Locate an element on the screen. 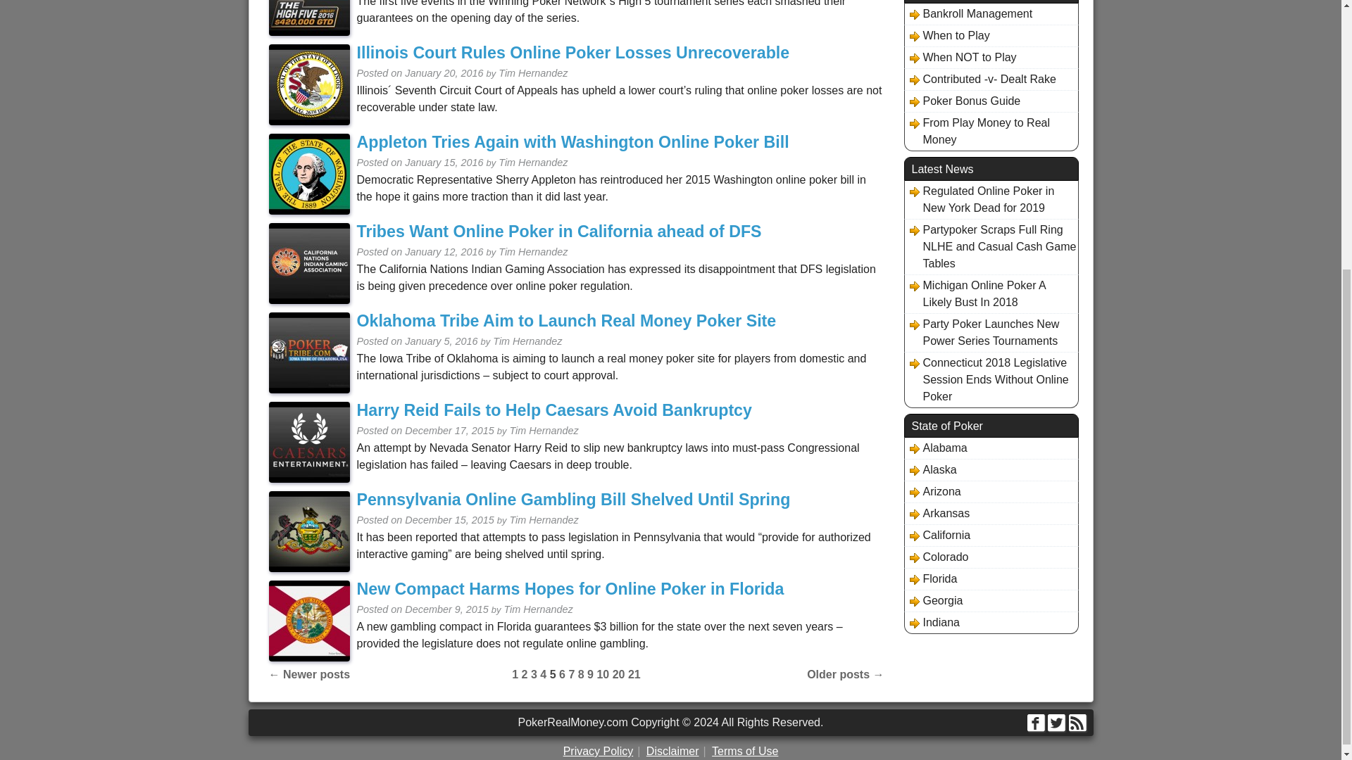 The width and height of the screenshot is (1352, 760). Arkansas is located at coordinates (937, 514).